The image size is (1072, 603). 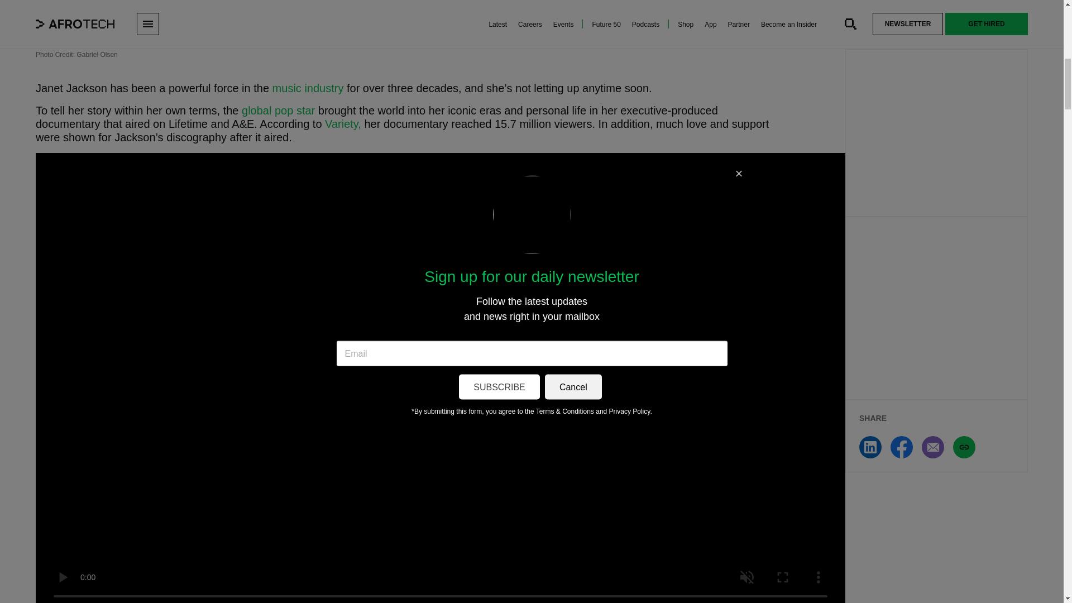 What do you see at coordinates (343, 124) in the screenshot?
I see `Variety,` at bounding box center [343, 124].